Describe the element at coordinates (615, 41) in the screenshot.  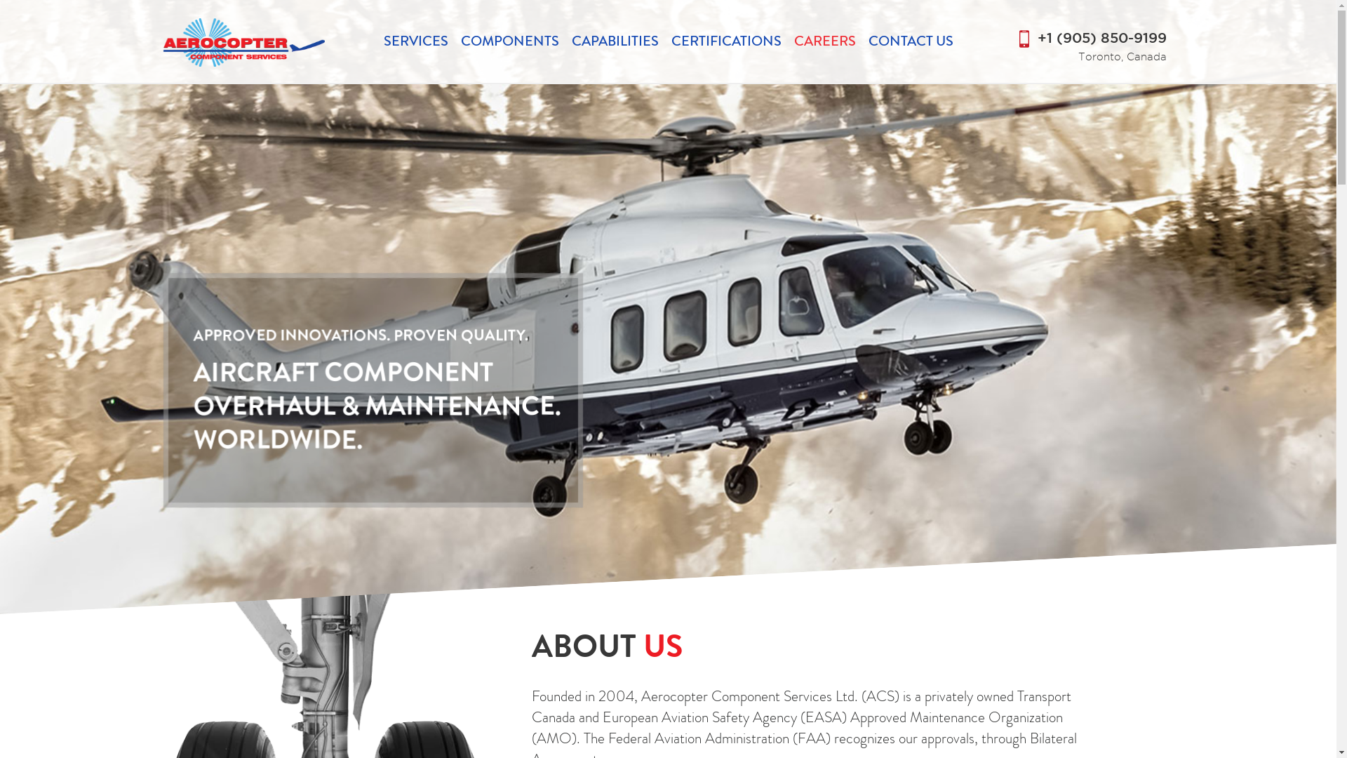
I see `CAPABILITIES` at that location.